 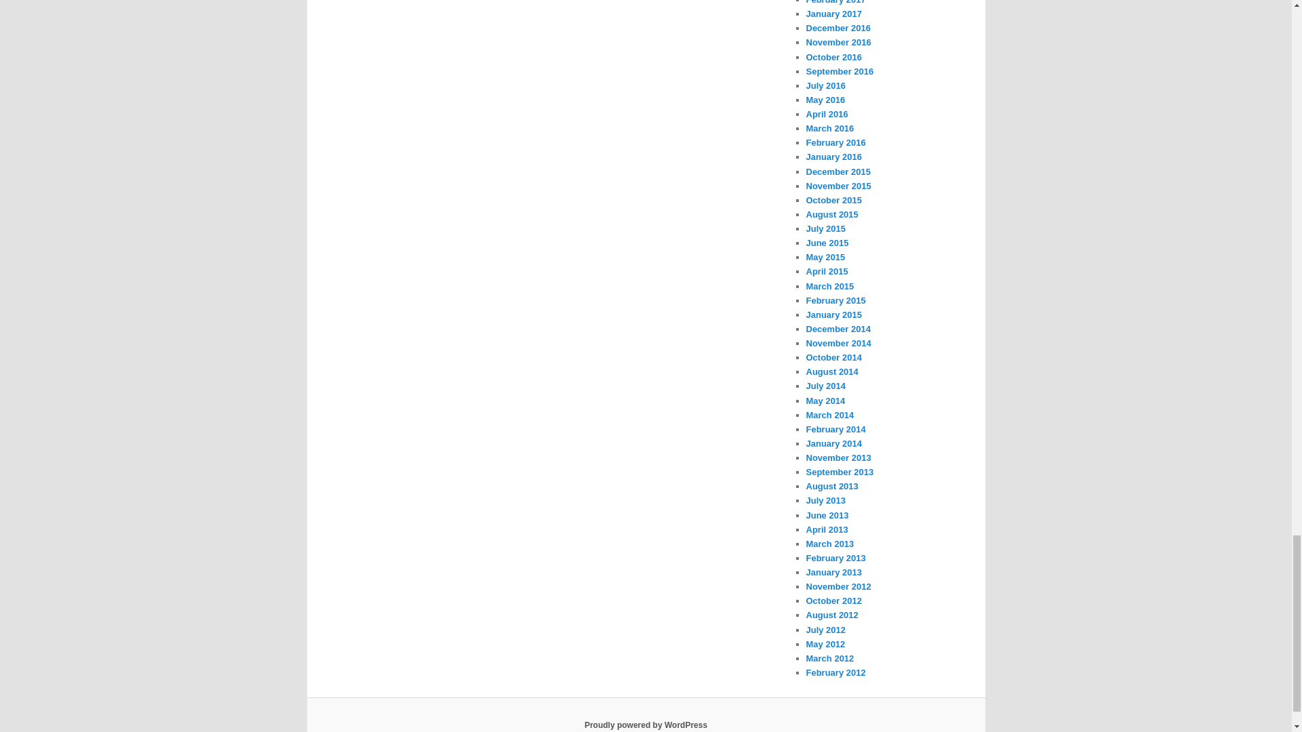 I want to click on Semantic Personal Publishing Platform, so click(x=646, y=725).